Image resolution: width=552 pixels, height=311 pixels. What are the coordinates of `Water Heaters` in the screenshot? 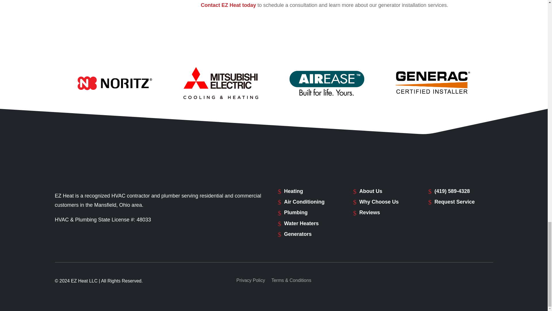 It's located at (301, 223).